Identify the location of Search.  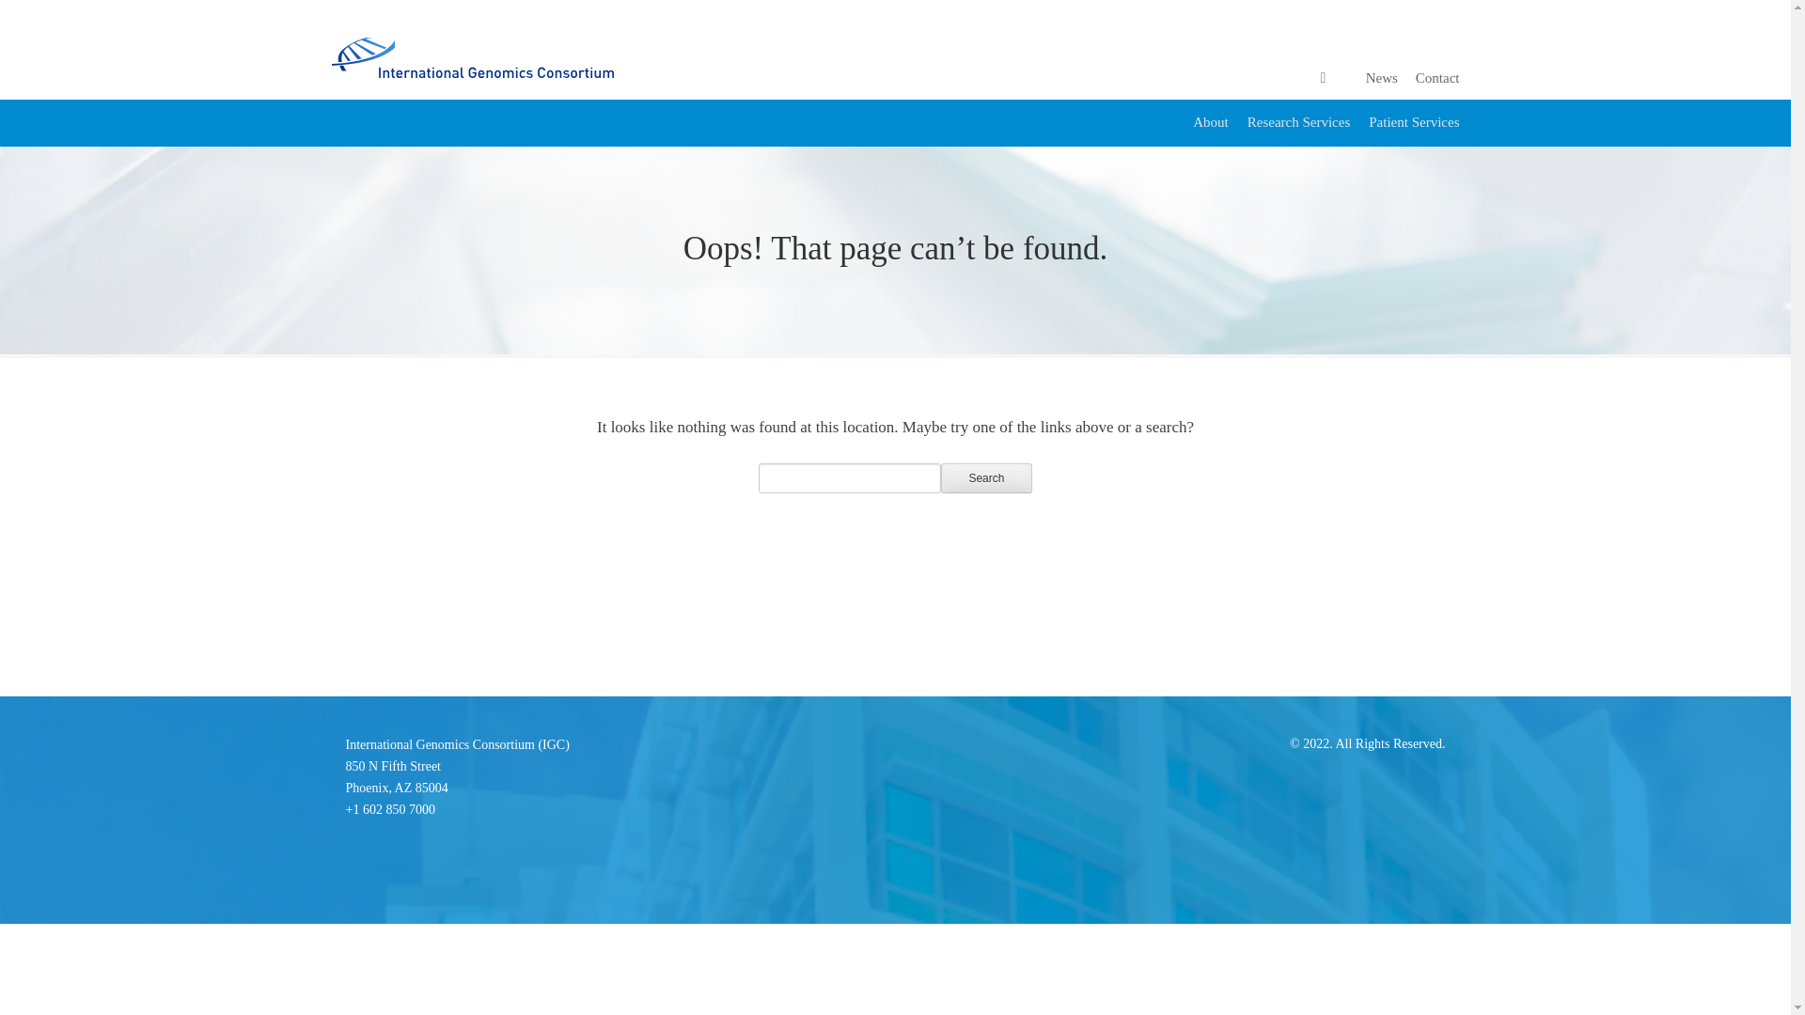
(1437, 77).